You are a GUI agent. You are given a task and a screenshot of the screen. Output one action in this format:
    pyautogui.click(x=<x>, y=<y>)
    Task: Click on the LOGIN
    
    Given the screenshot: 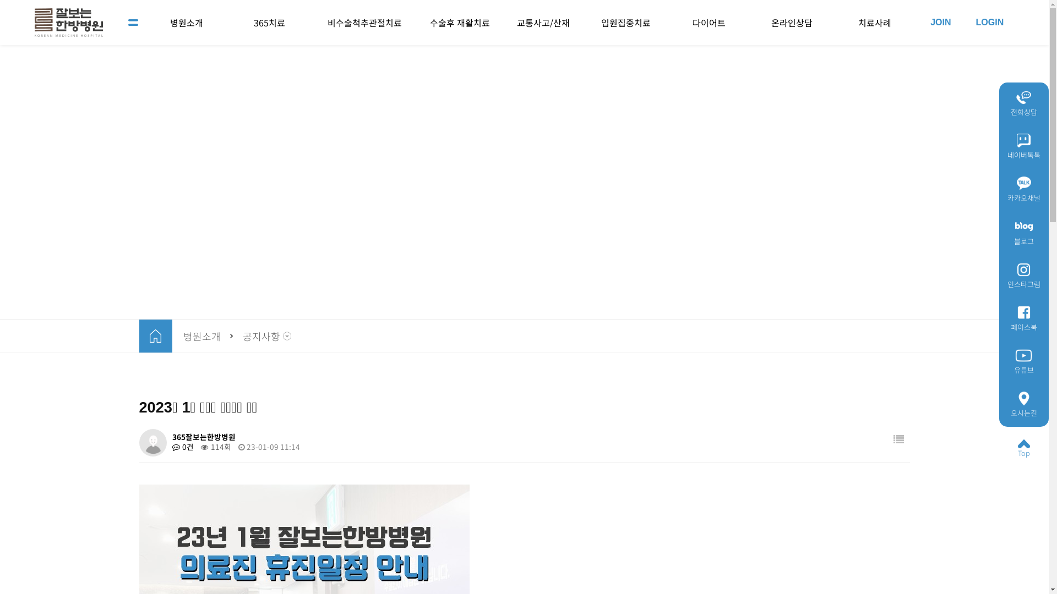 What is the action you would take?
    pyautogui.click(x=990, y=23)
    